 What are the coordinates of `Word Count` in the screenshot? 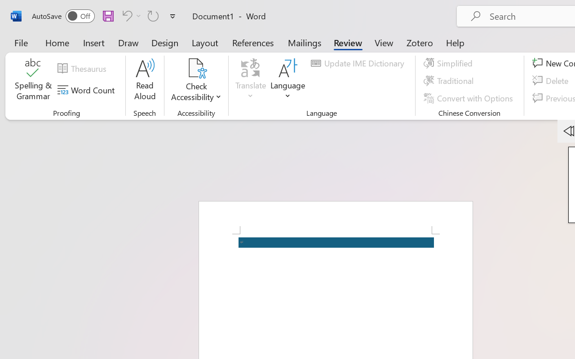 It's located at (87, 90).